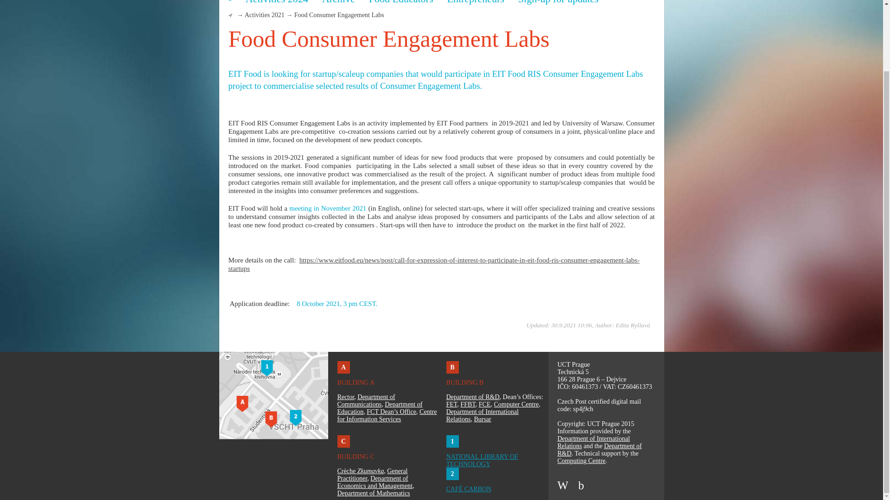  Describe the element at coordinates (346, 397) in the screenshot. I see `Rector` at that location.